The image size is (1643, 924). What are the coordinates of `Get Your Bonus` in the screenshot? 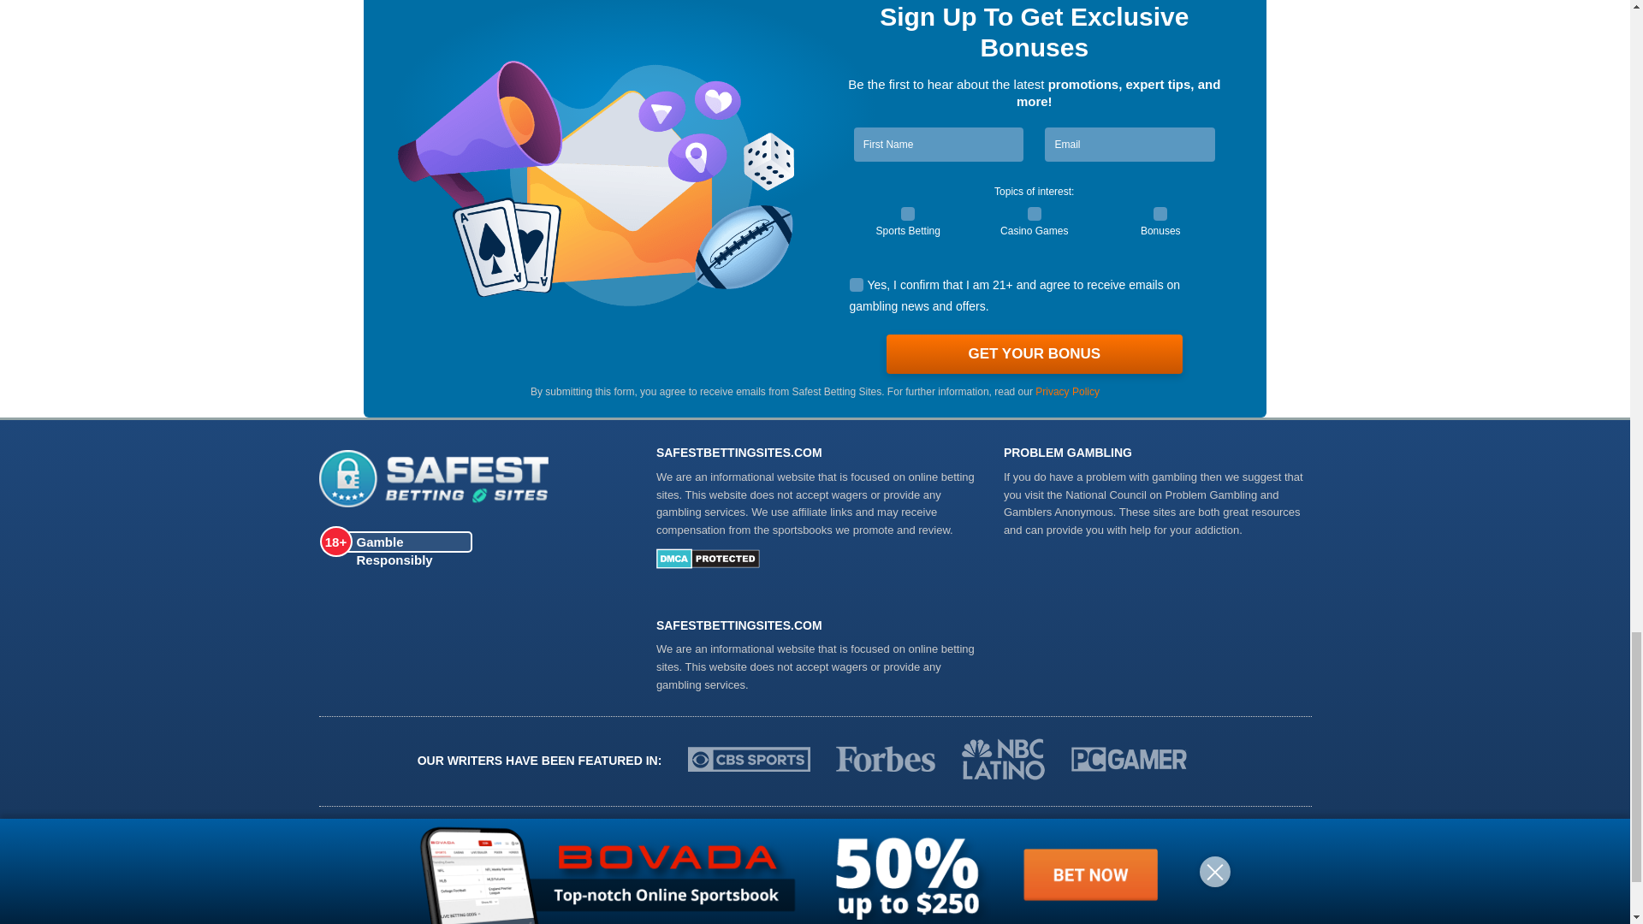 It's located at (1035, 354).